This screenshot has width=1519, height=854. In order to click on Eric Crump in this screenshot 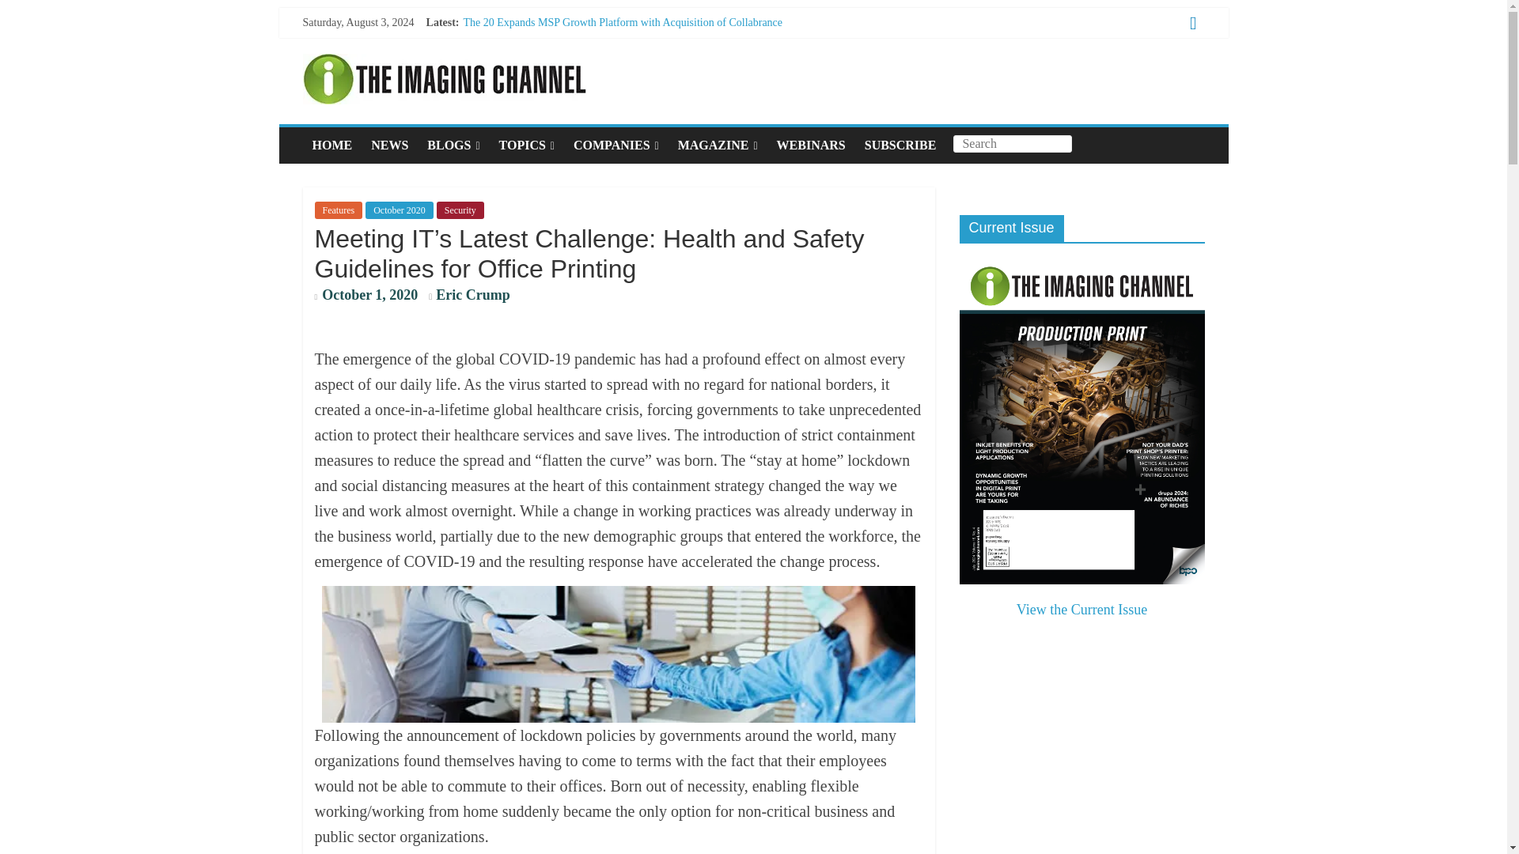, I will do `click(473, 294)`.